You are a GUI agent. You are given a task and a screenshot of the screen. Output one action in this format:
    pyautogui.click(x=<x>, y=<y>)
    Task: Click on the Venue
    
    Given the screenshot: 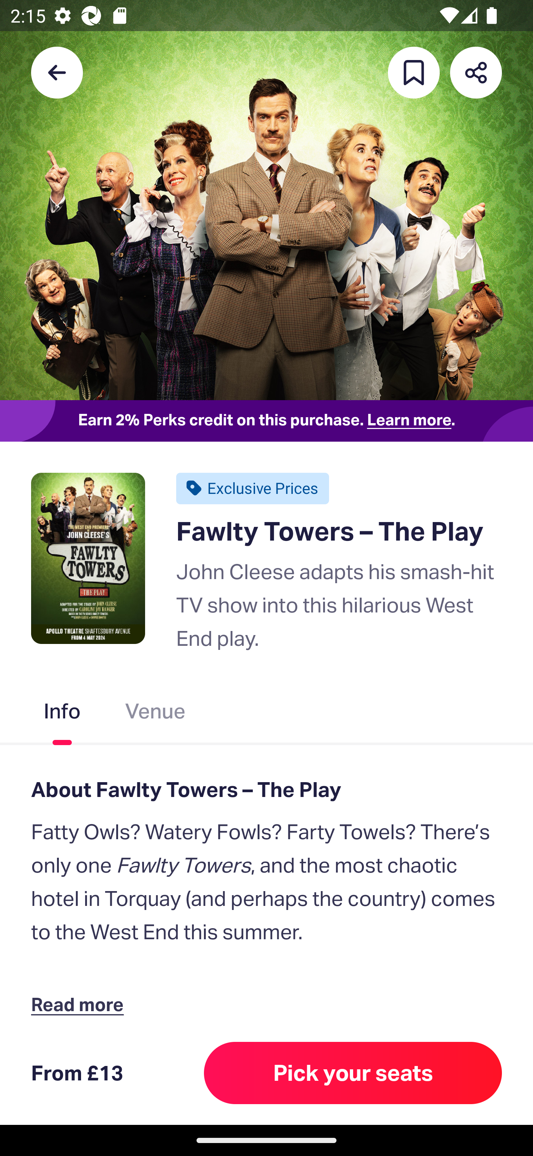 What is the action you would take?
    pyautogui.click(x=155, y=714)
    